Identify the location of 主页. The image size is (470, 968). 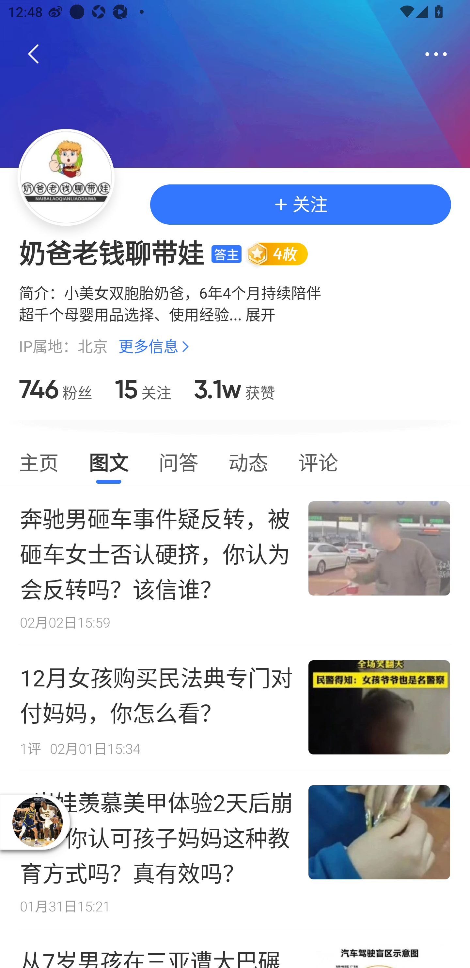
(39, 461).